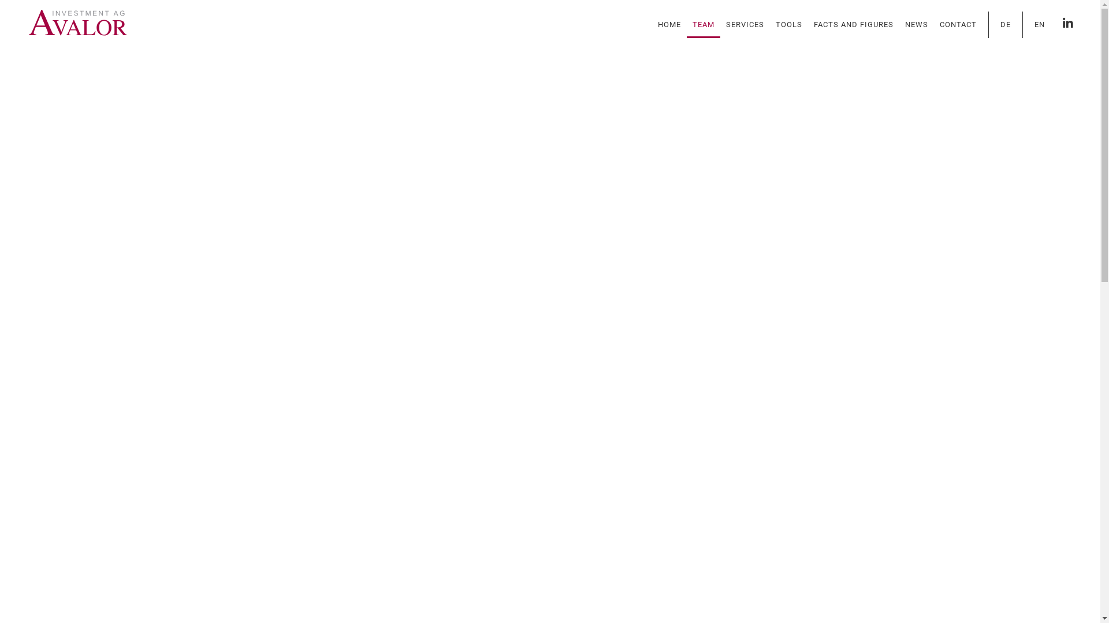 The width and height of the screenshot is (1109, 623). I want to click on TOOLS, so click(789, 25).